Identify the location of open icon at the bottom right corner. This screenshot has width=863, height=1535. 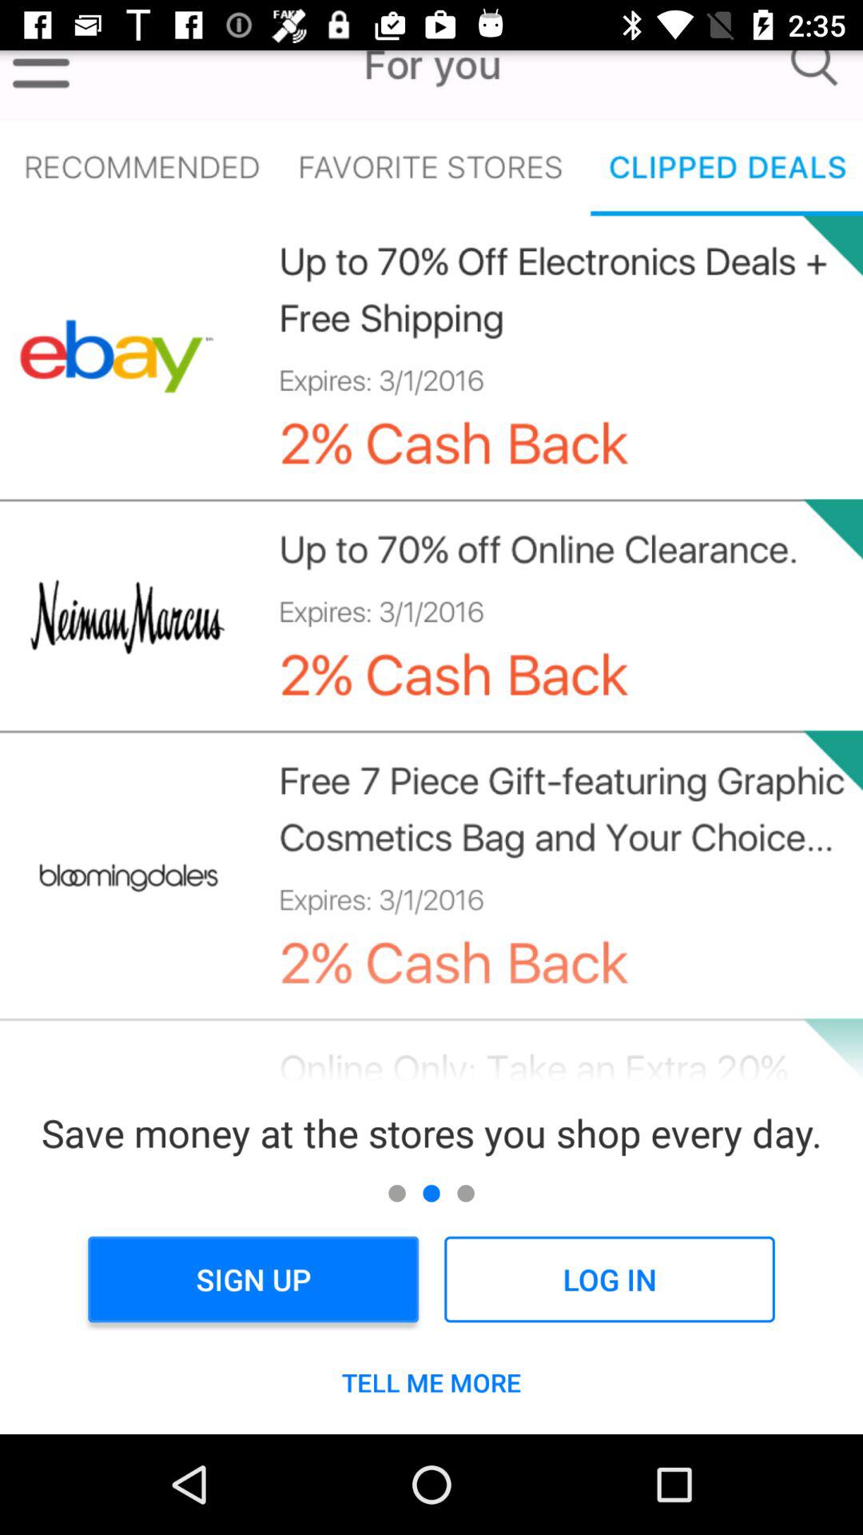
(609, 1279).